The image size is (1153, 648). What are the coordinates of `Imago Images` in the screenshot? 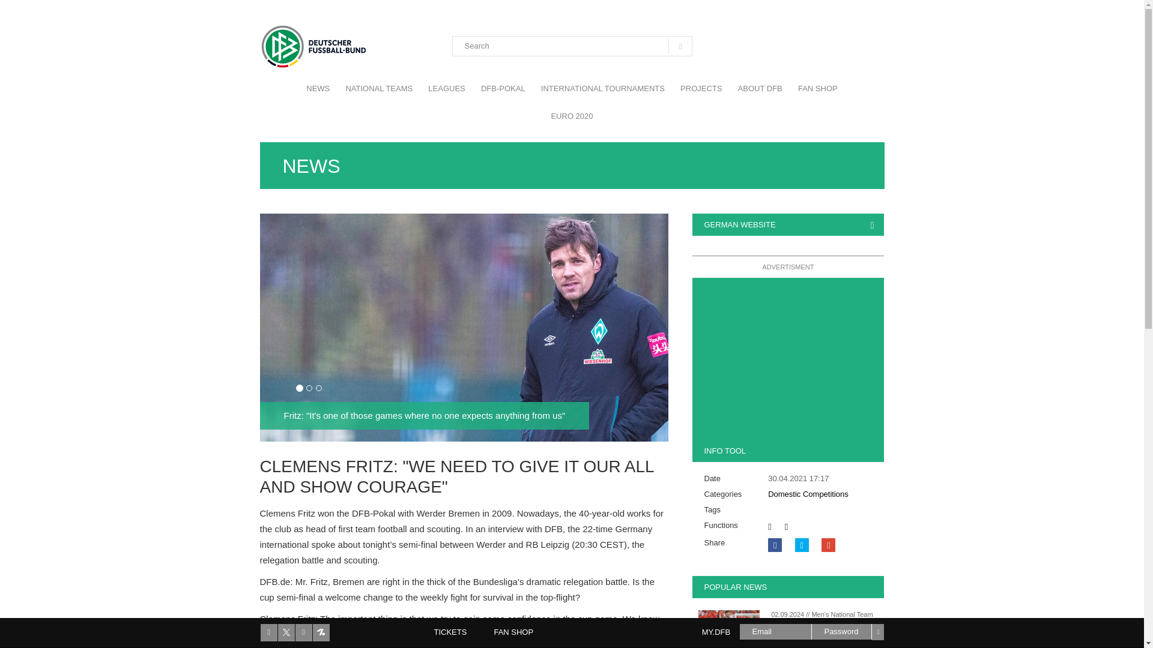 It's located at (728, 627).